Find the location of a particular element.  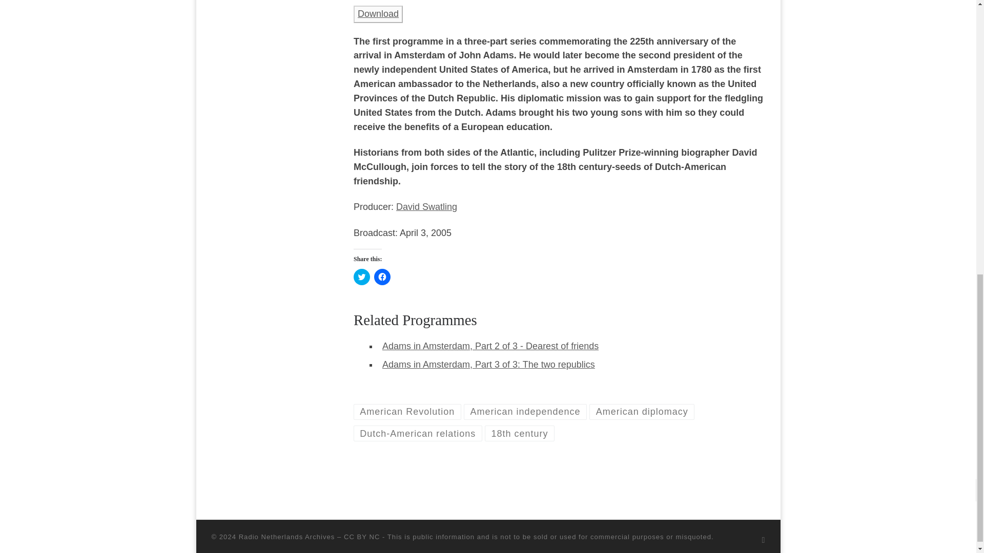

Download is located at coordinates (378, 14).